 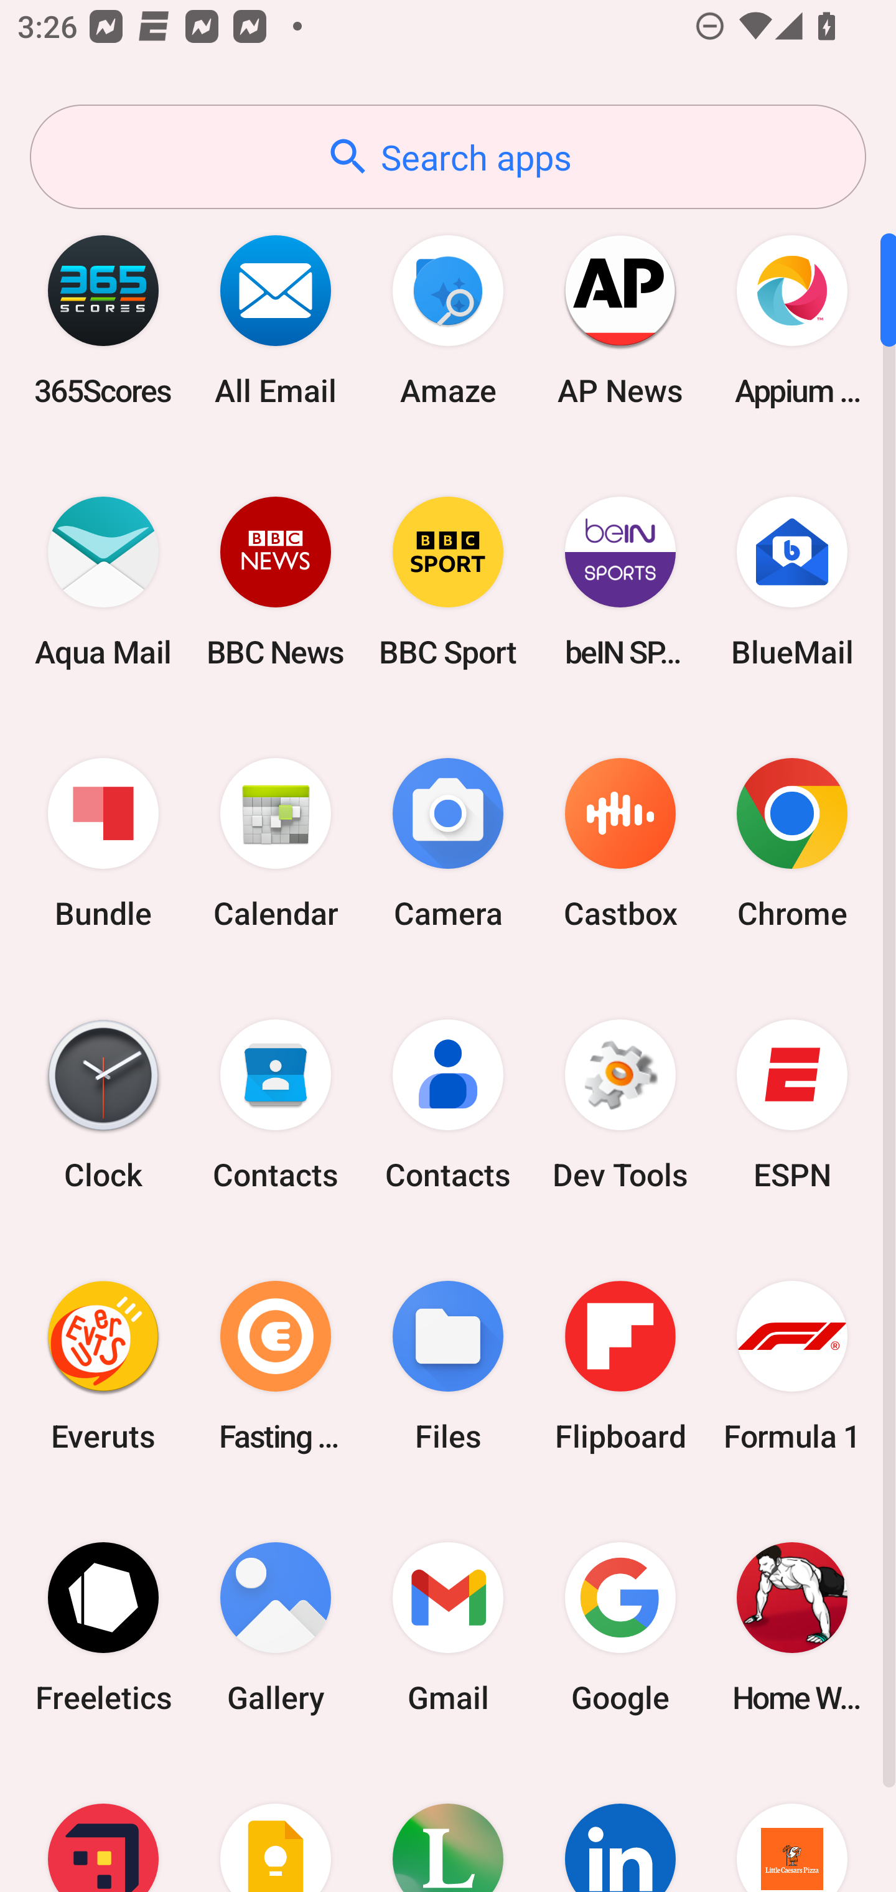 I want to click on Home Workout, so click(x=792, y=1627).